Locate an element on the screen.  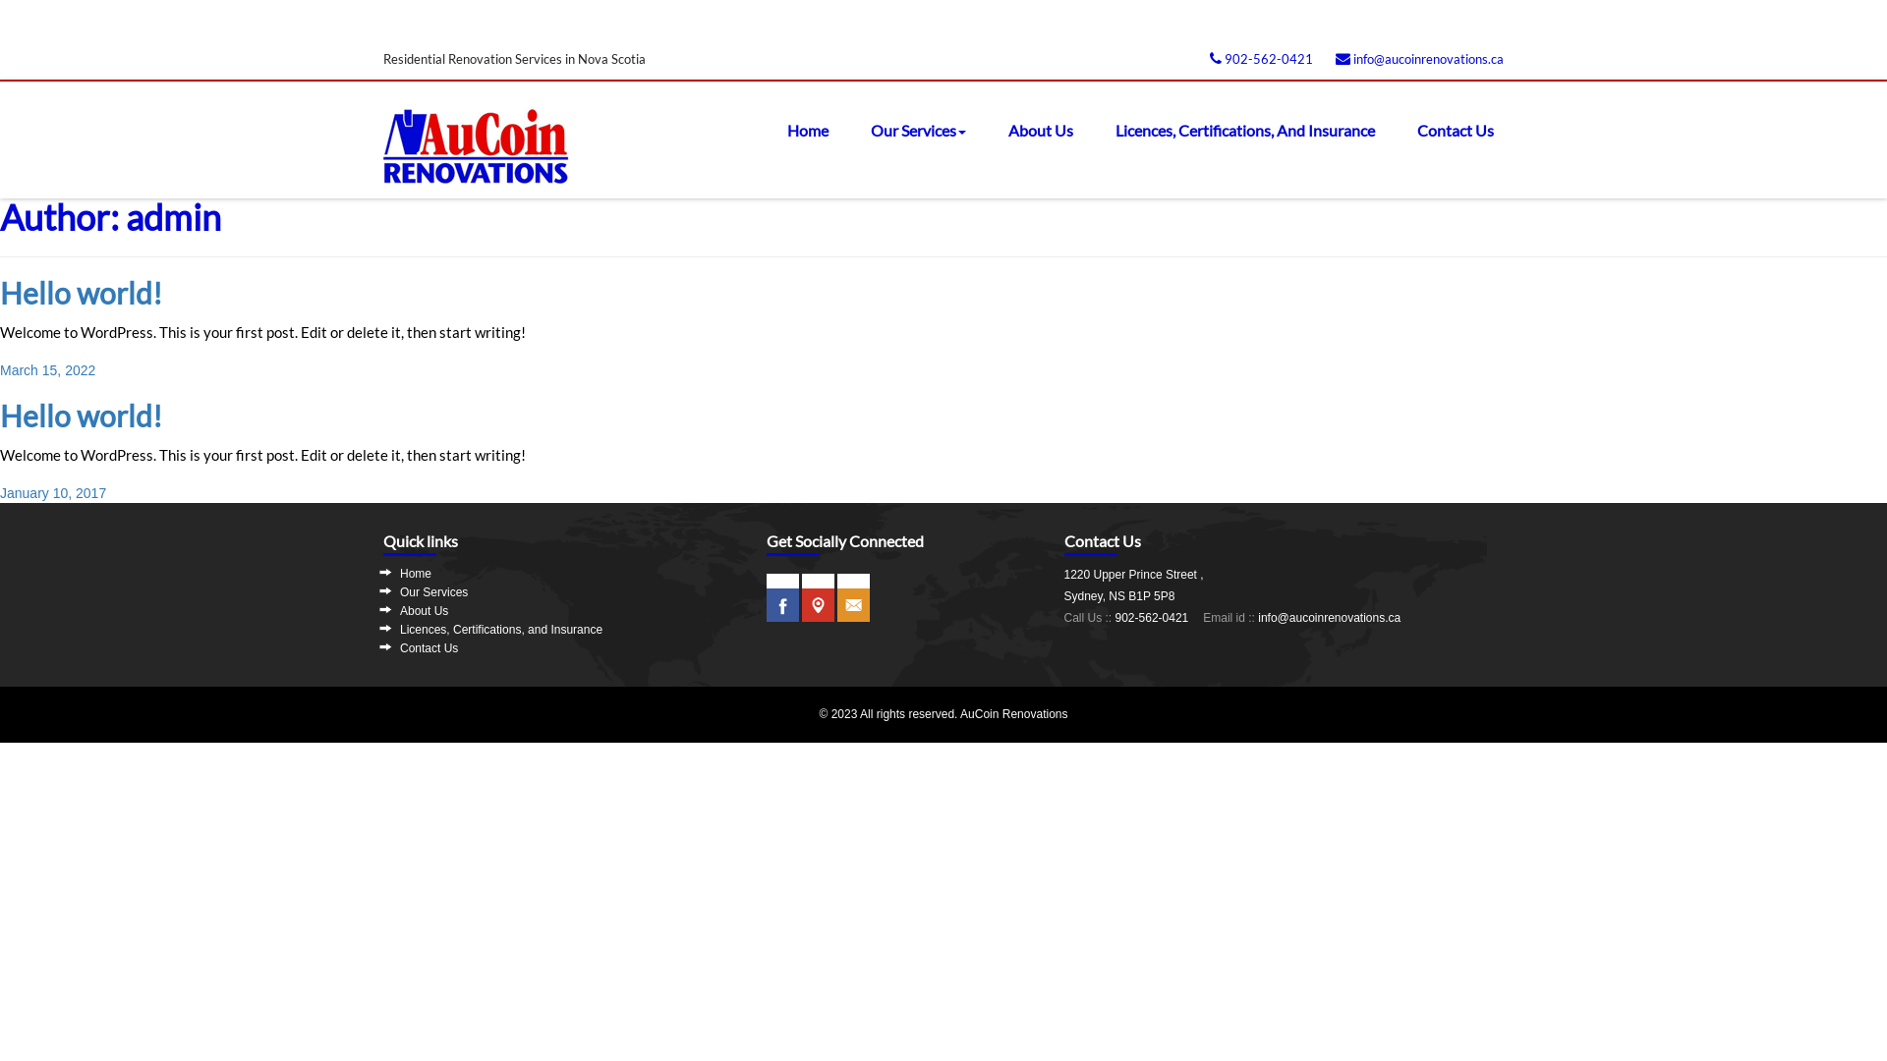
Home is located at coordinates (798, 144).